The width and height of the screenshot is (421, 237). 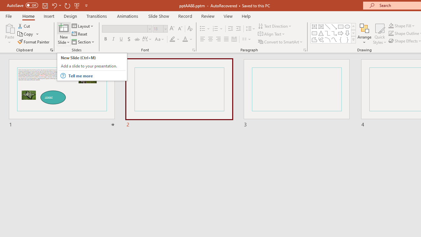 I want to click on Freeform: Shape, so click(x=314, y=39).